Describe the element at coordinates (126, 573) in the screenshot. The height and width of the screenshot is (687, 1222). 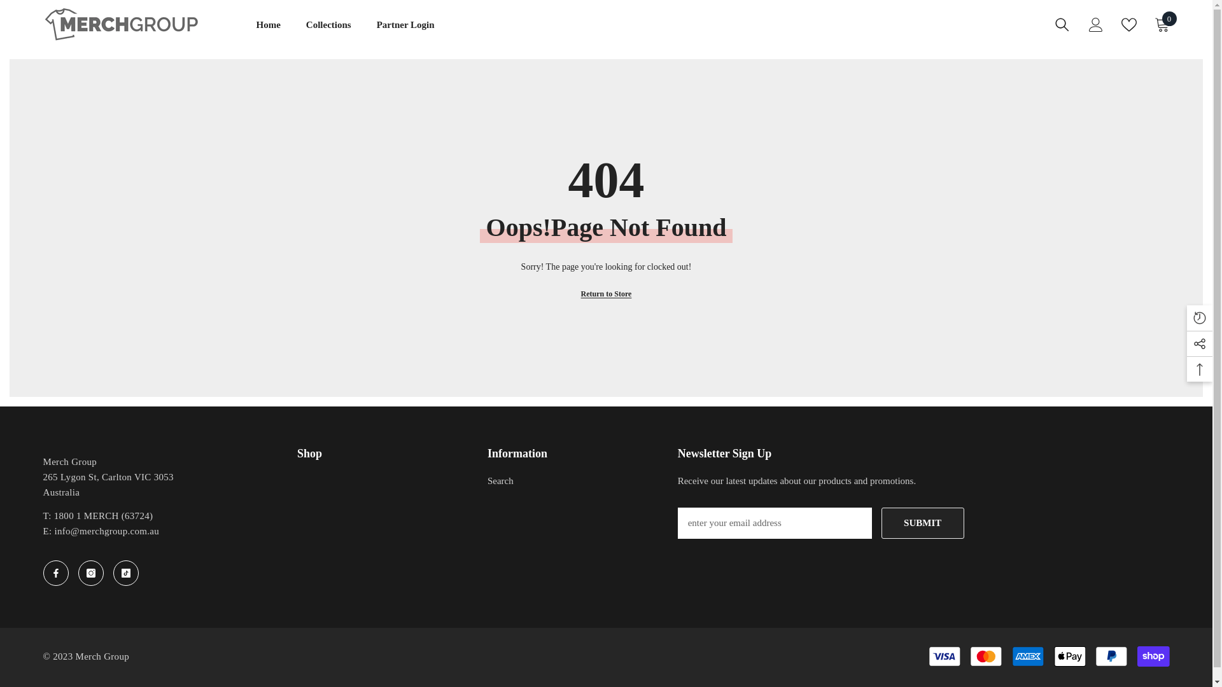
I see `TikTok` at that location.